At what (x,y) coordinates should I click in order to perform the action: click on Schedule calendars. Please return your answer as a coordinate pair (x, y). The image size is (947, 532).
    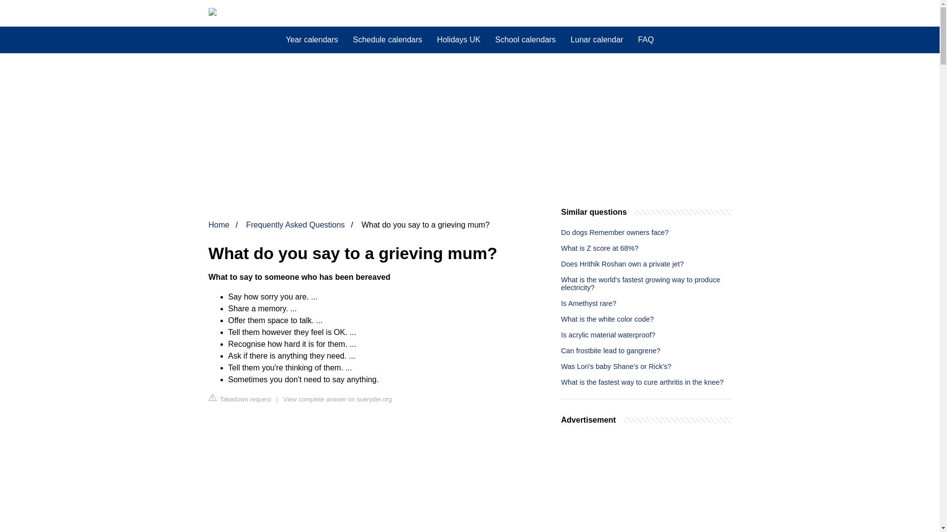
    Looking at the image, I should click on (388, 40).